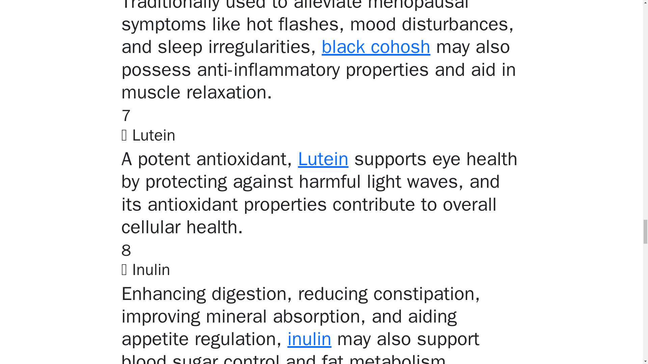  I want to click on Lutein, so click(323, 159).